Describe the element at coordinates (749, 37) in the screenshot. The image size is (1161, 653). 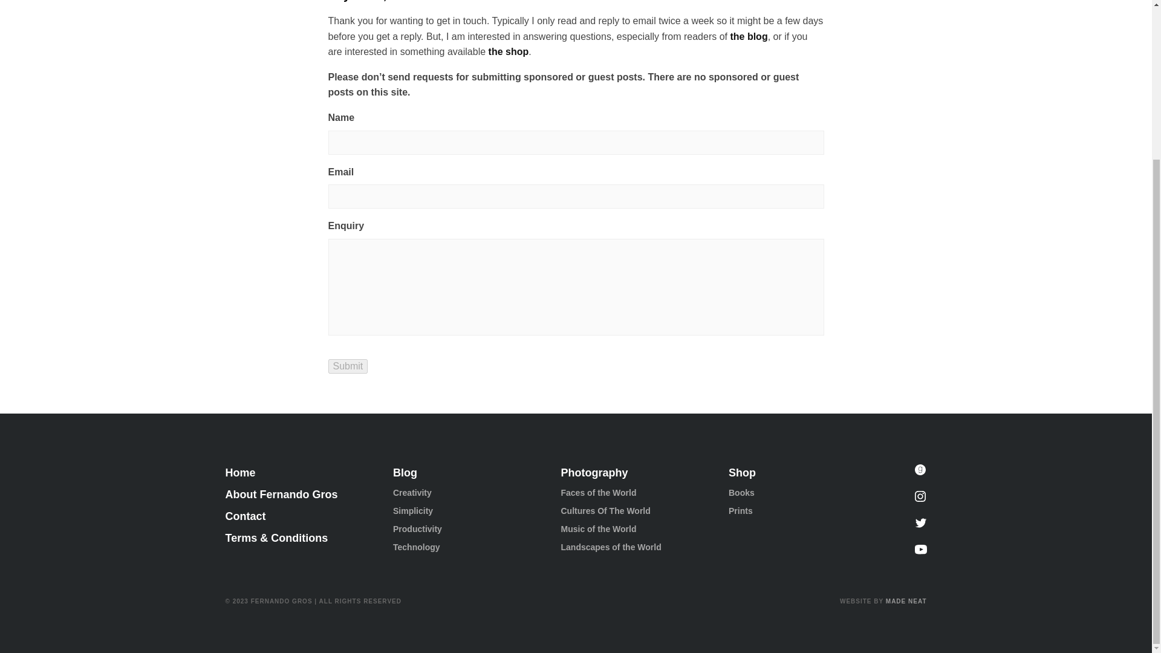
I see `the blog` at that location.